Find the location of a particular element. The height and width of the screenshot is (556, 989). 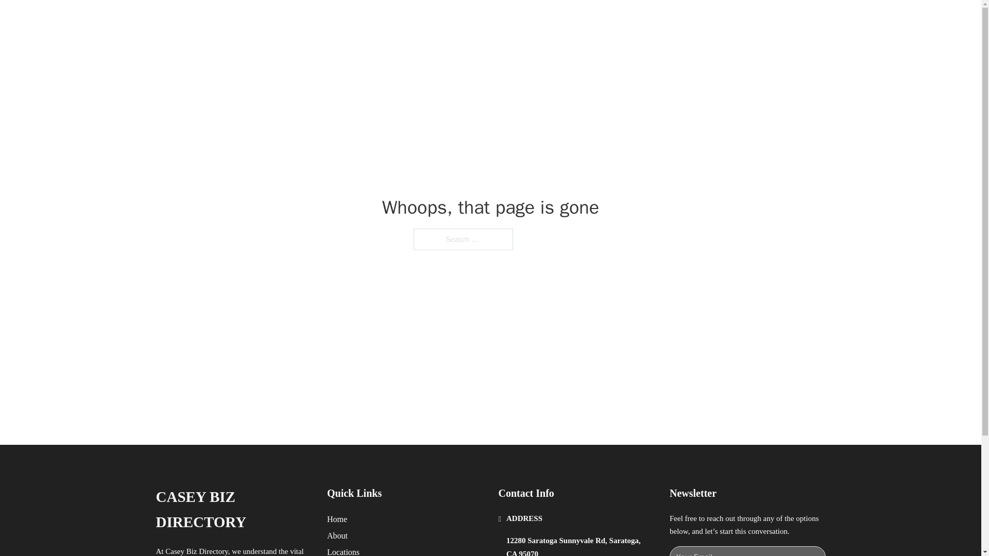

Locations is located at coordinates (343, 551).